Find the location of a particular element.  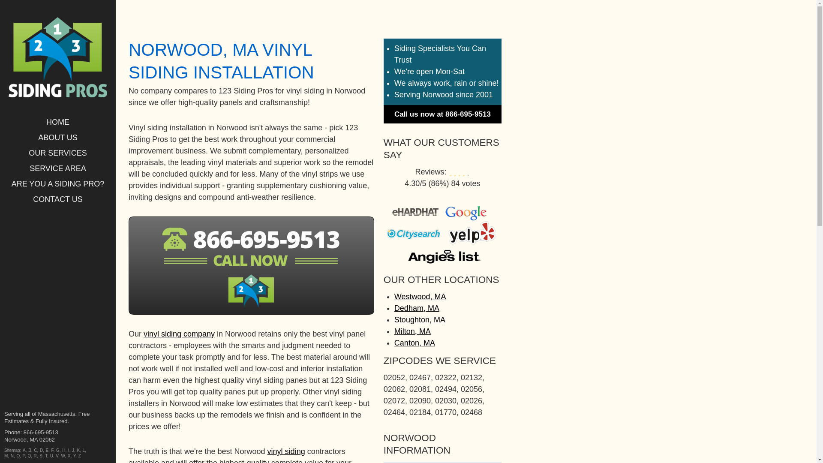

Dedham, MA is located at coordinates (417, 308).